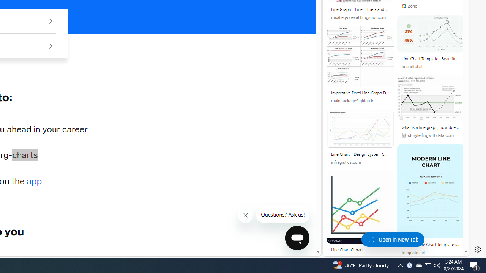 The height and width of the screenshot is (273, 486). Describe the element at coordinates (297, 238) in the screenshot. I see `Class: sc-1k07fow-1 cbnSms` at that location.